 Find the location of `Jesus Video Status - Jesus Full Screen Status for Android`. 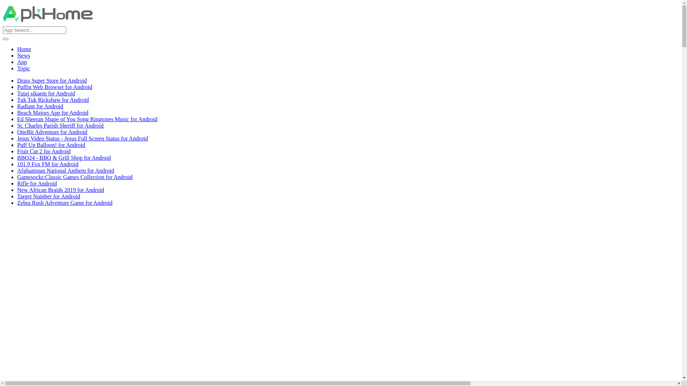

Jesus Video Status - Jesus Full Screen Status for Android is located at coordinates (82, 139).